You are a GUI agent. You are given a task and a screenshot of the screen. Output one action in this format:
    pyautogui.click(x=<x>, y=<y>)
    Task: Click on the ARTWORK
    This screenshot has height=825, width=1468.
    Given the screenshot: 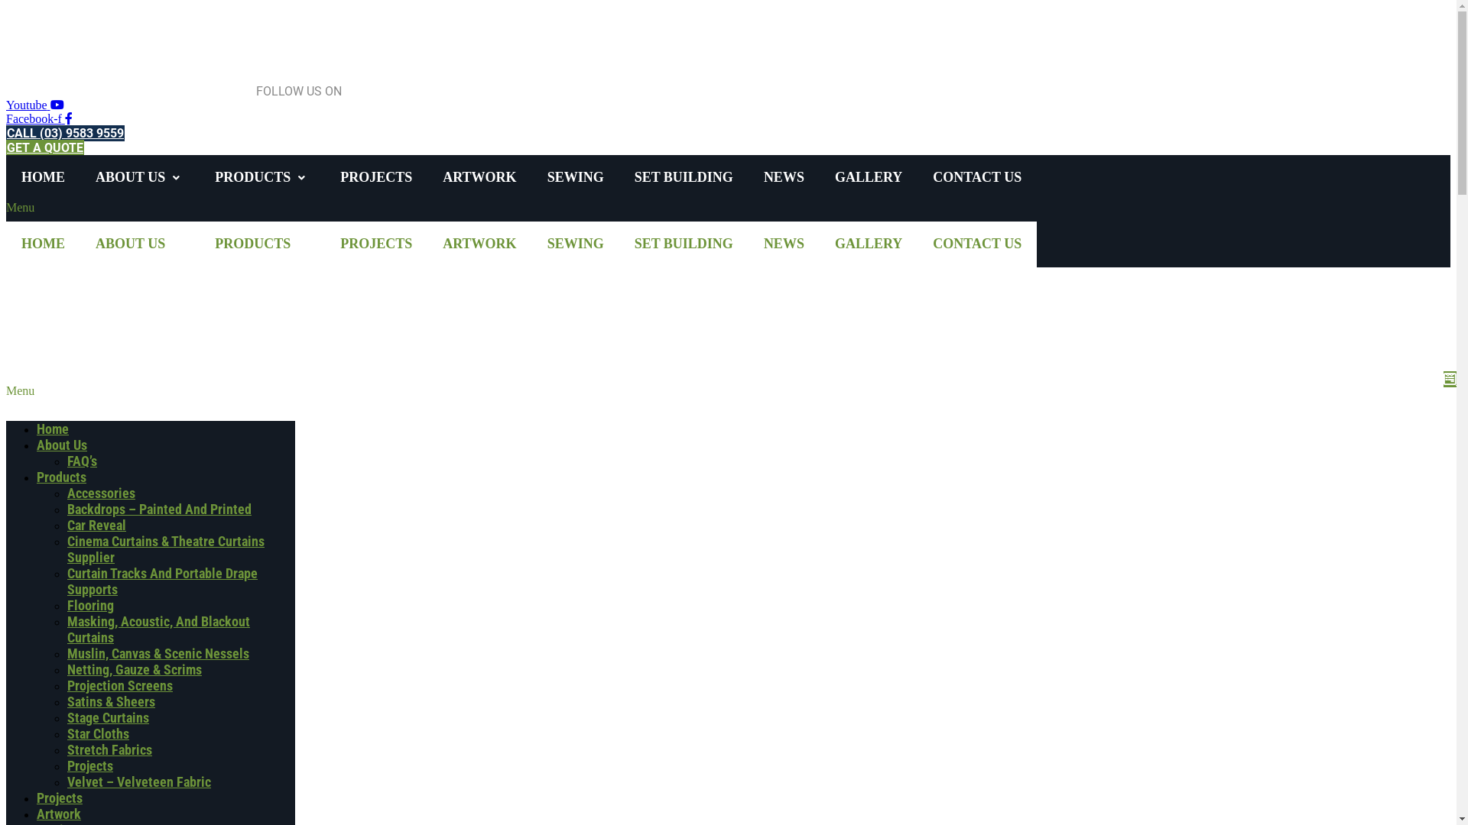 What is the action you would take?
    pyautogui.click(x=479, y=244)
    